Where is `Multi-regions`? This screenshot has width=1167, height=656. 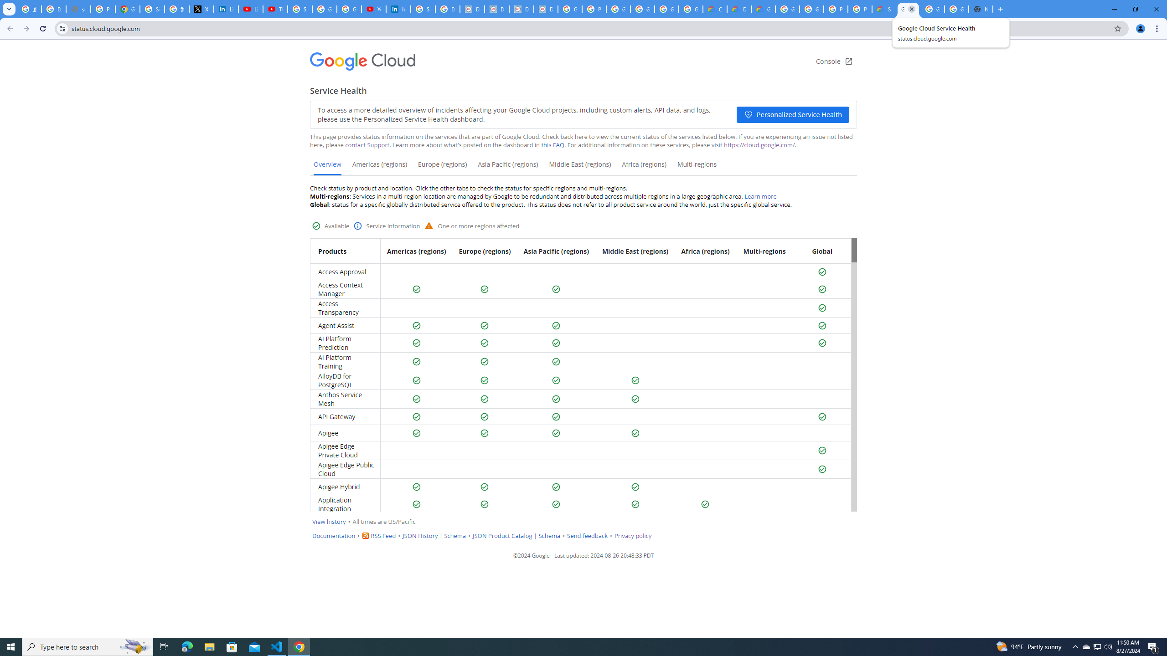 Multi-regions is located at coordinates (697, 168).